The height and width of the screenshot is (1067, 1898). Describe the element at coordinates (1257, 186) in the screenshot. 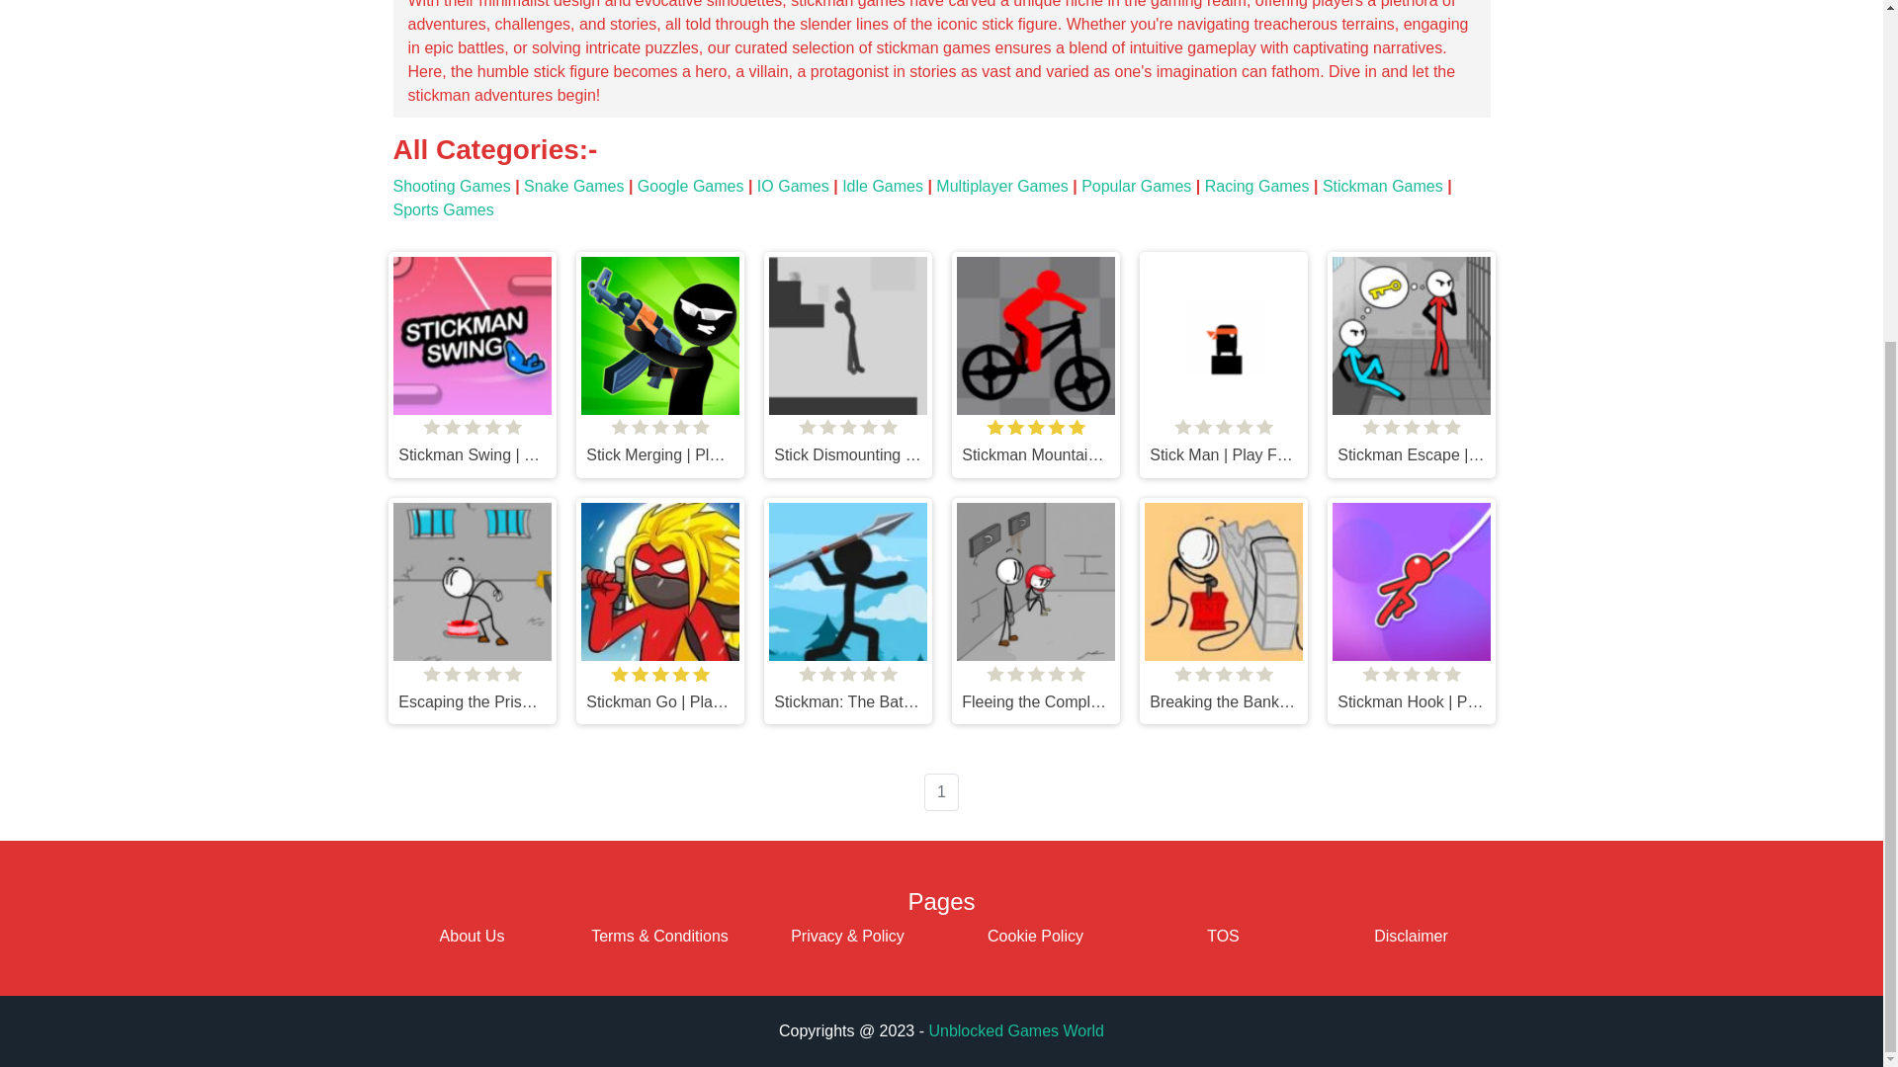

I see `Racing Games` at that location.